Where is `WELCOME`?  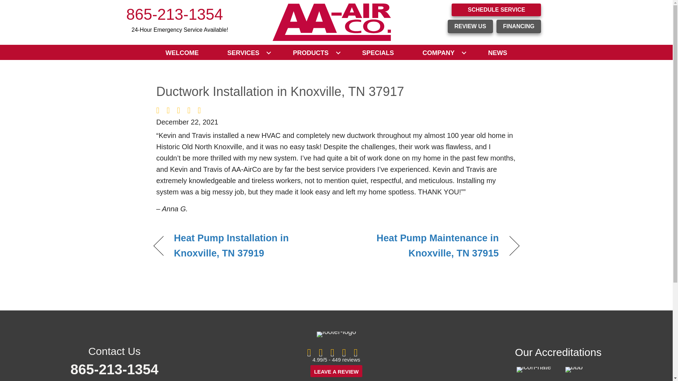
WELCOME is located at coordinates (182, 53).